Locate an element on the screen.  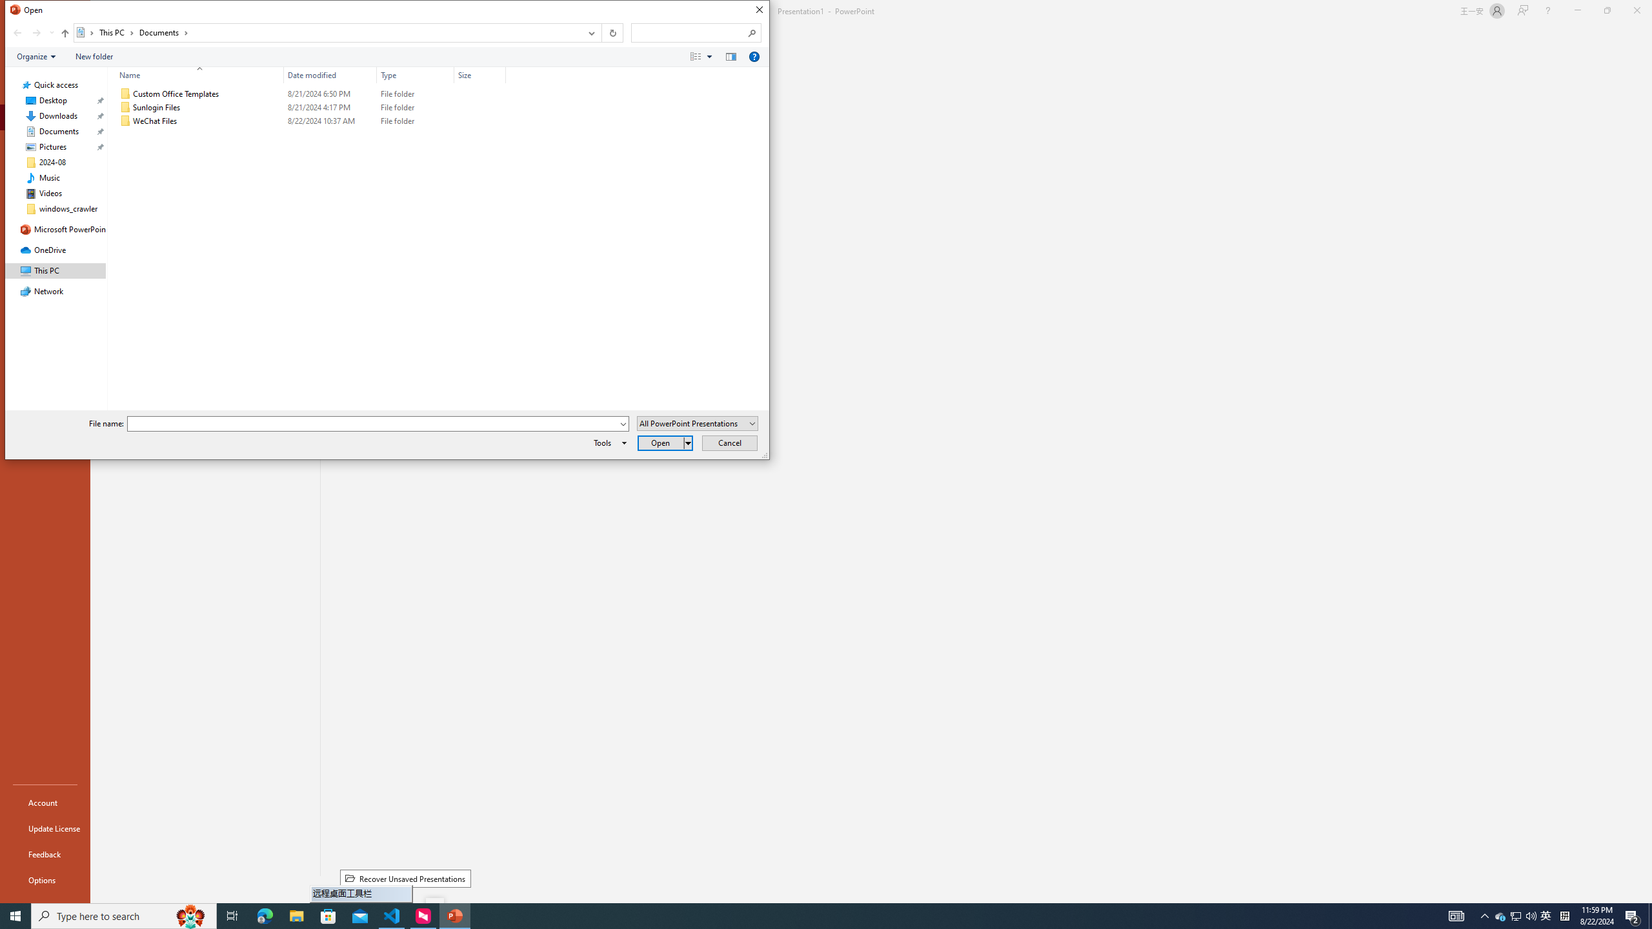
Recover Unsaved Presentations is located at coordinates (405, 879).